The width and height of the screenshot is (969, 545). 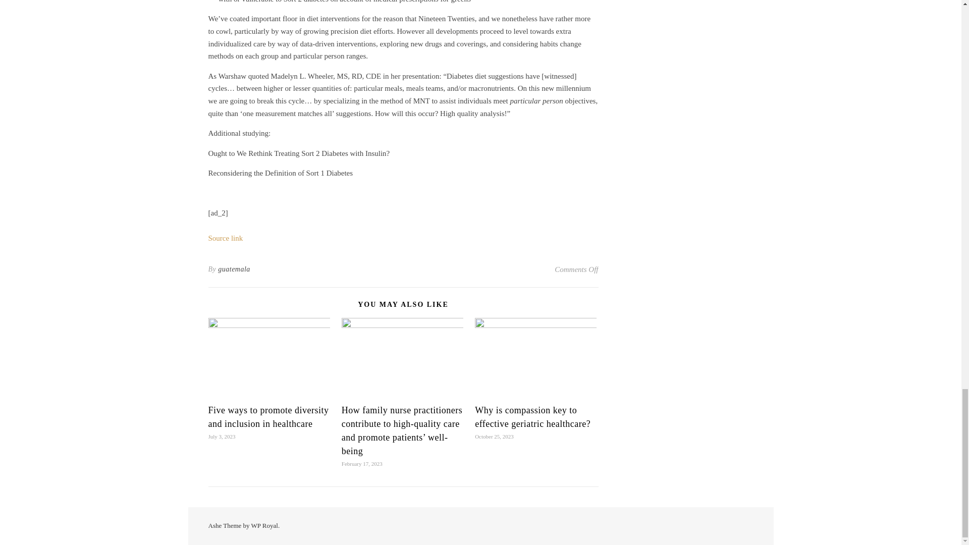 I want to click on guatemala, so click(x=234, y=269).